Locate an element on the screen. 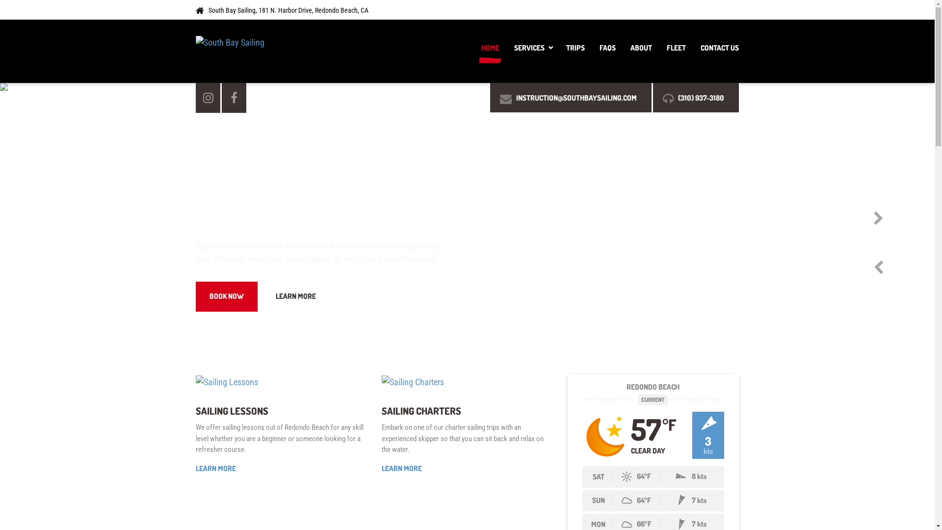 This screenshot has width=942, height=530. HOME is located at coordinates (491, 51).